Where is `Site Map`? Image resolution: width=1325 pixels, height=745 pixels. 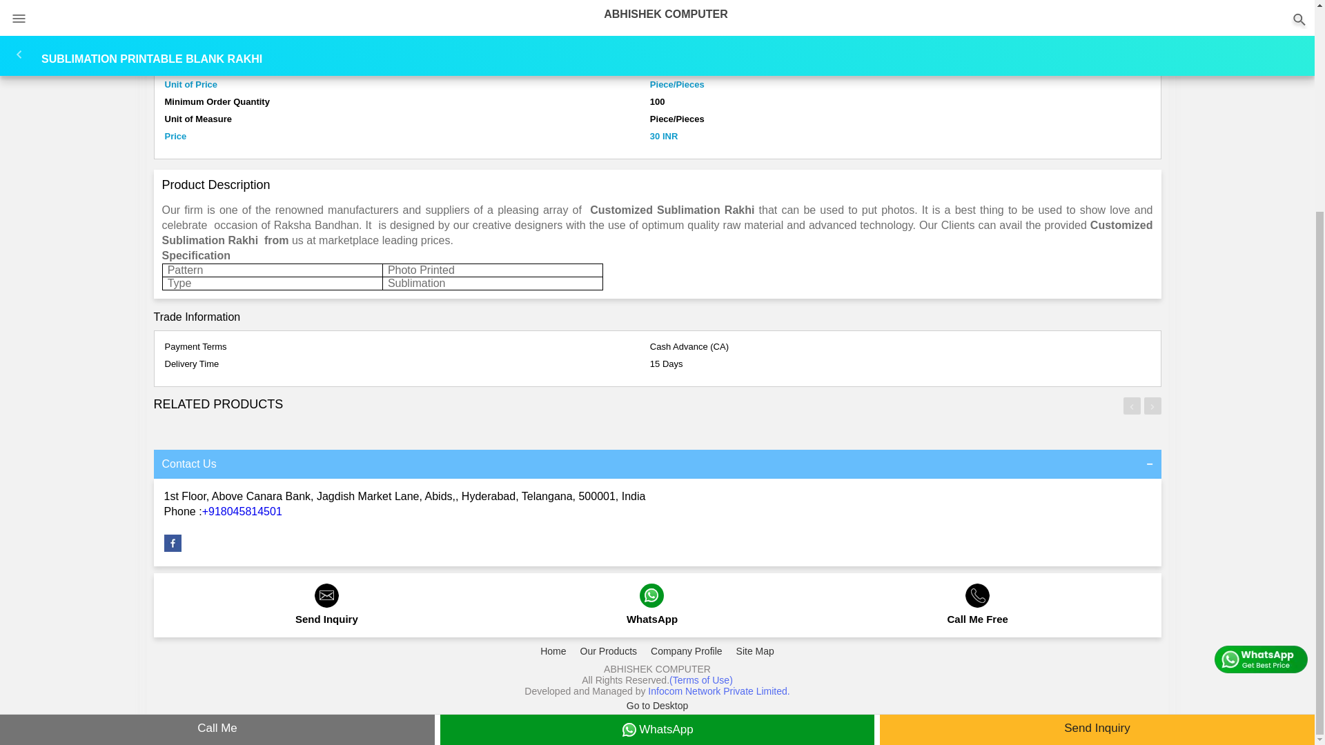
Site Map is located at coordinates (755, 651).